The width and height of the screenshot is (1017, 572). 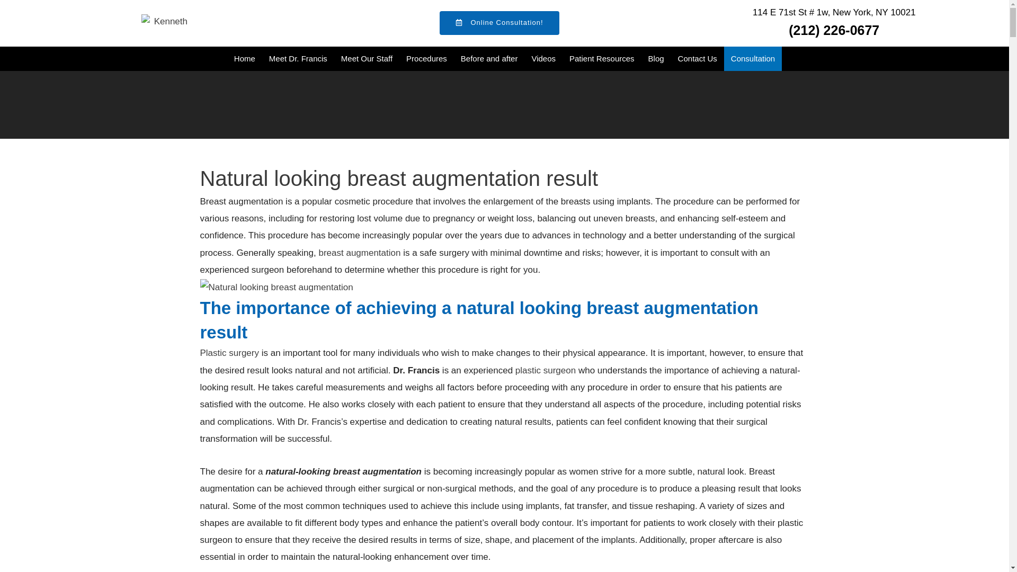 I want to click on Home, so click(x=245, y=58).